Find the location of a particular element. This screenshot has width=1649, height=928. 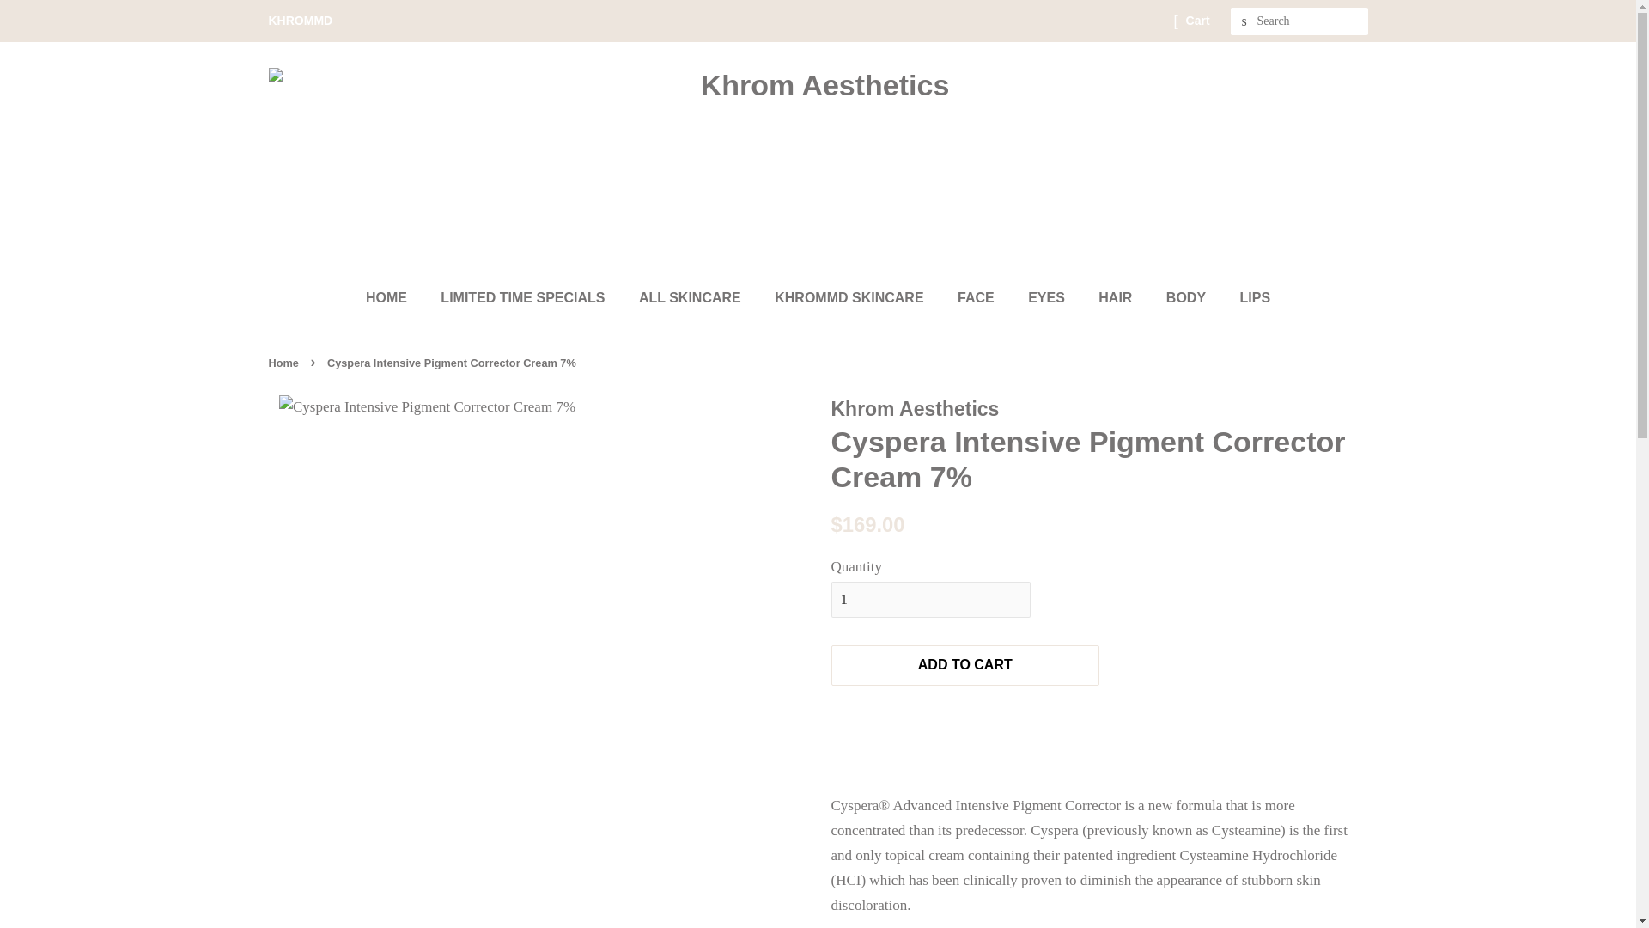

BODY is located at coordinates (1188, 297).